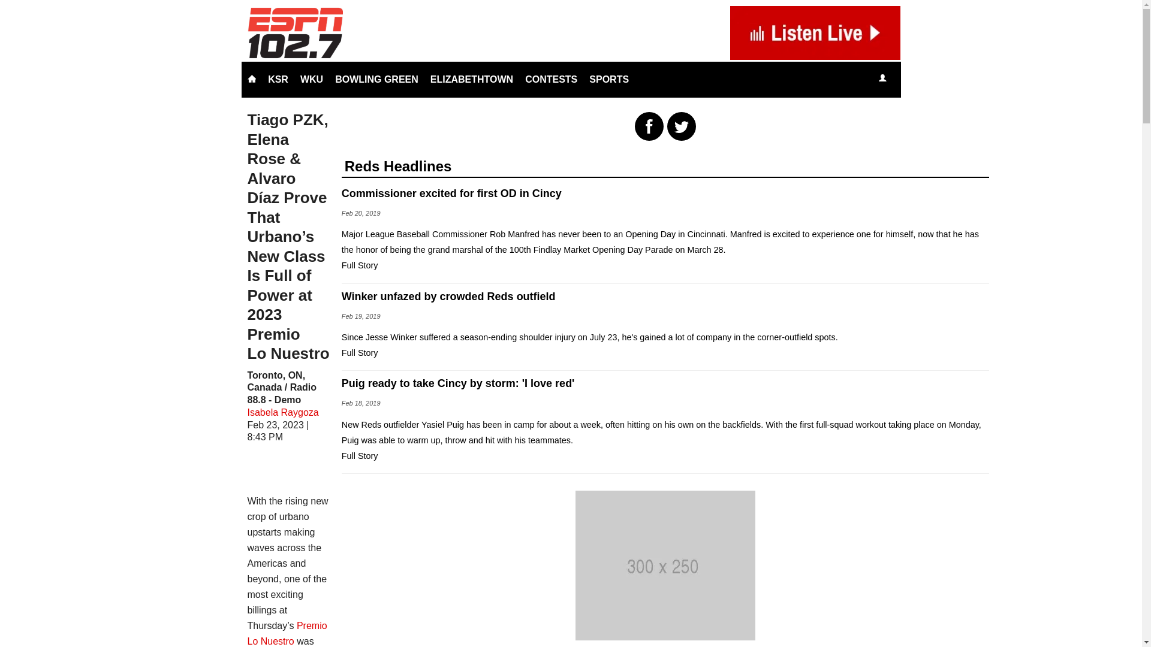 The width and height of the screenshot is (1151, 647). What do you see at coordinates (918, 79) in the screenshot?
I see `Listen Live` at bounding box center [918, 79].